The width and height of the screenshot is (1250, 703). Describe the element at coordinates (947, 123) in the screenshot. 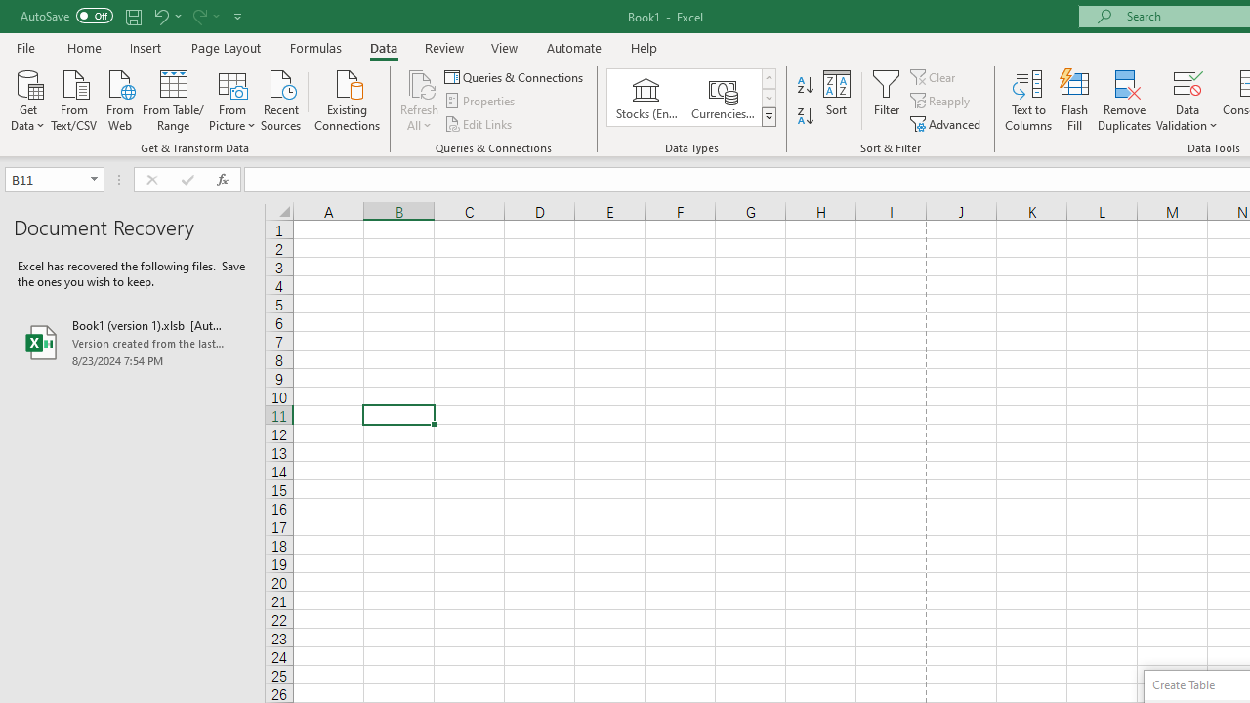

I see `Advanced...` at that location.